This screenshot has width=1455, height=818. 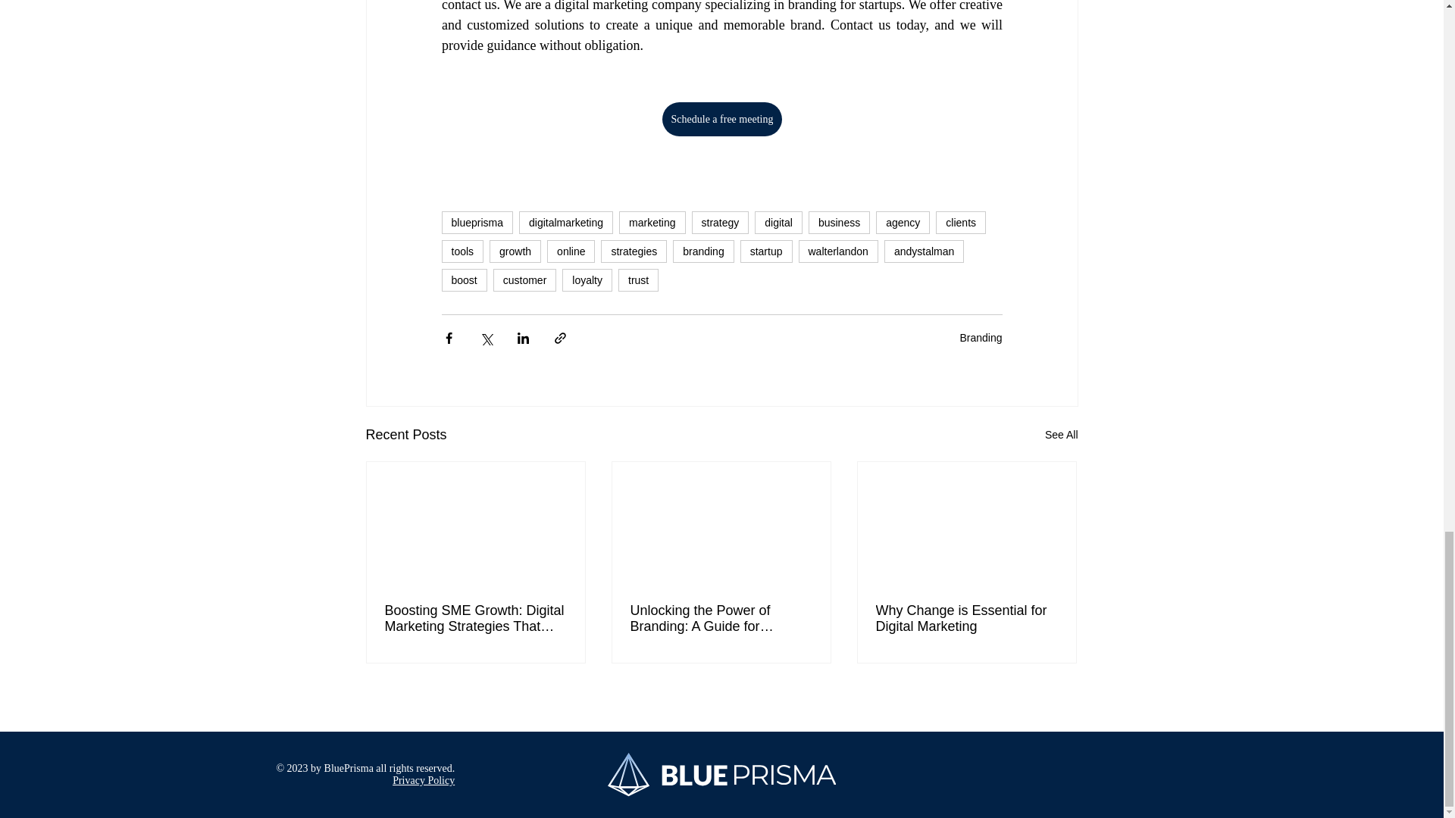 What do you see at coordinates (981, 338) in the screenshot?
I see `Branding` at bounding box center [981, 338].